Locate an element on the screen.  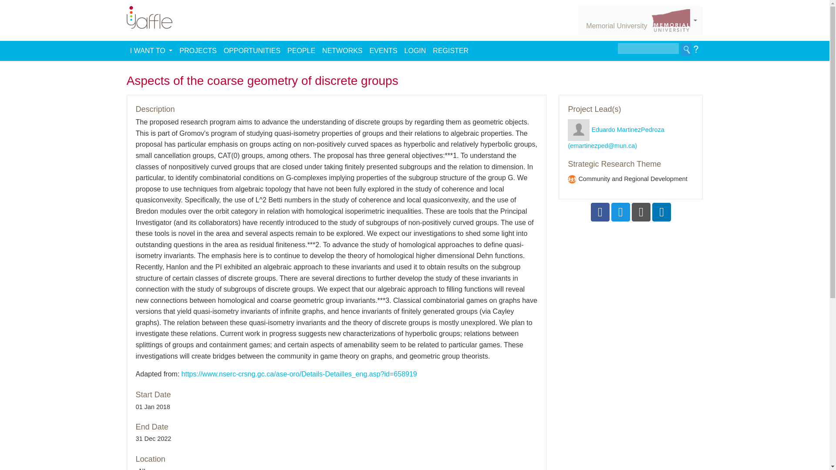
NETWORKS is located at coordinates (342, 50).